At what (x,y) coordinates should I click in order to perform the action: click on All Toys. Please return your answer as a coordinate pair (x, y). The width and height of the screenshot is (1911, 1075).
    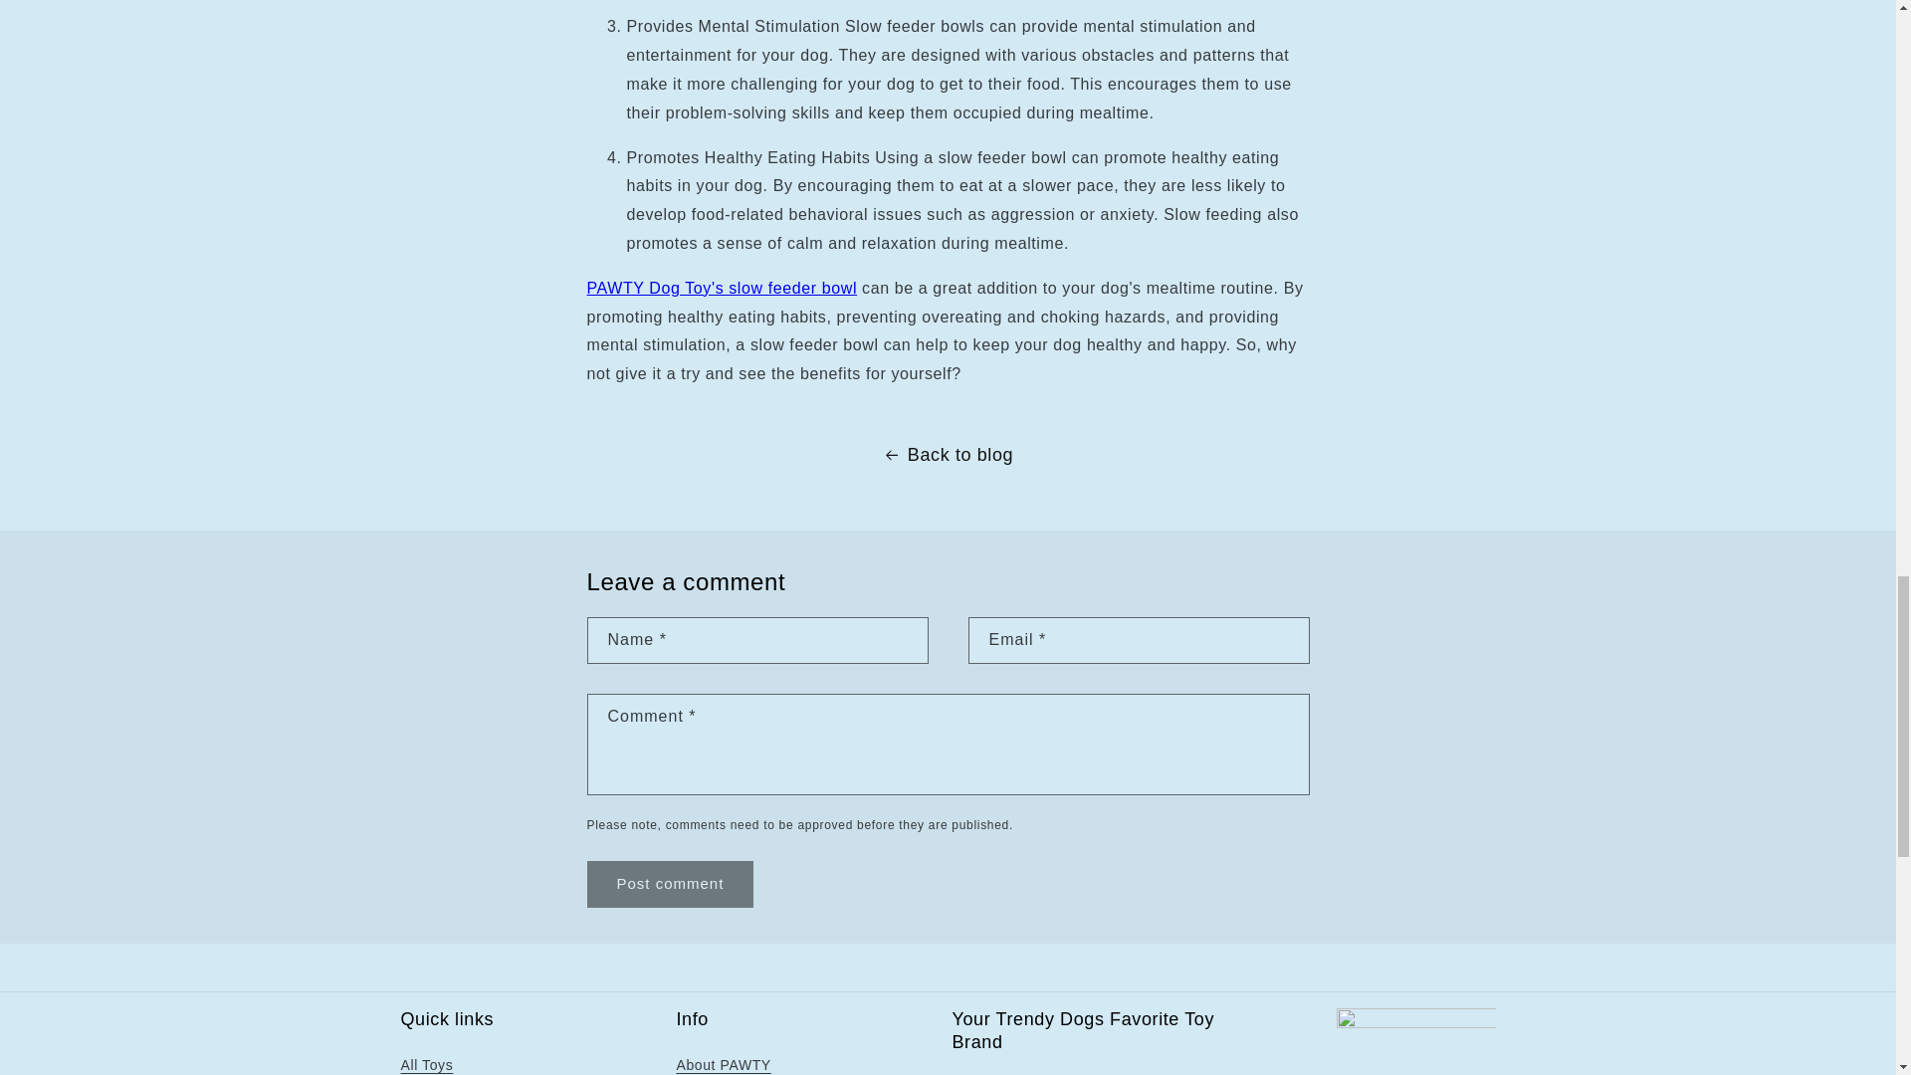
    Looking at the image, I should click on (426, 1064).